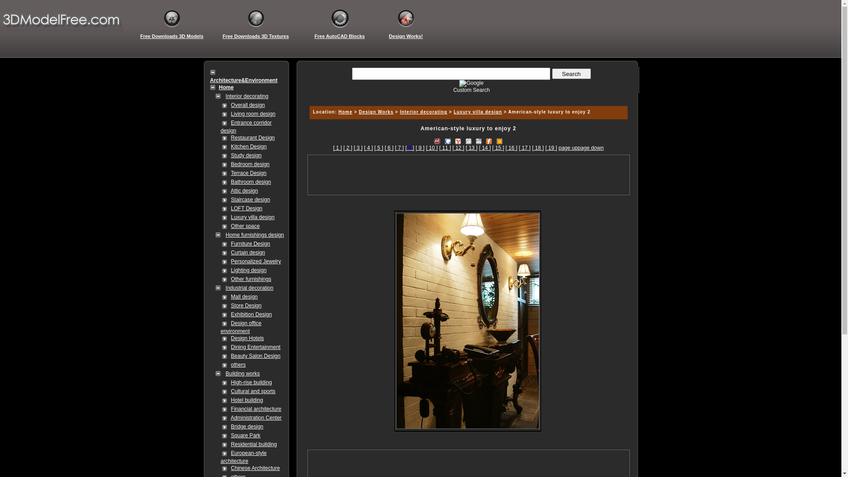  What do you see at coordinates (246, 226) in the screenshot?
I see `Other space` at bounding box center [246, 226].